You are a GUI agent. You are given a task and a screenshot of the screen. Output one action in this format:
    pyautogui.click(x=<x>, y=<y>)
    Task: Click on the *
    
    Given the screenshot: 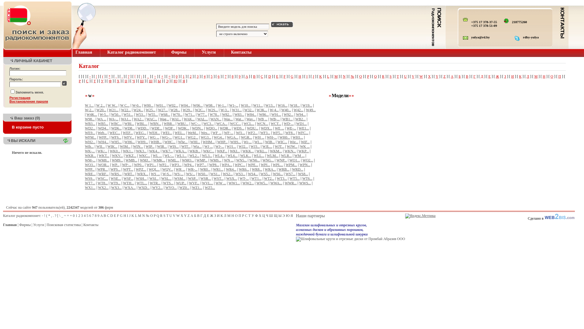 What is the action you would take?
    pyautogui.click(x=49, y=216)
    